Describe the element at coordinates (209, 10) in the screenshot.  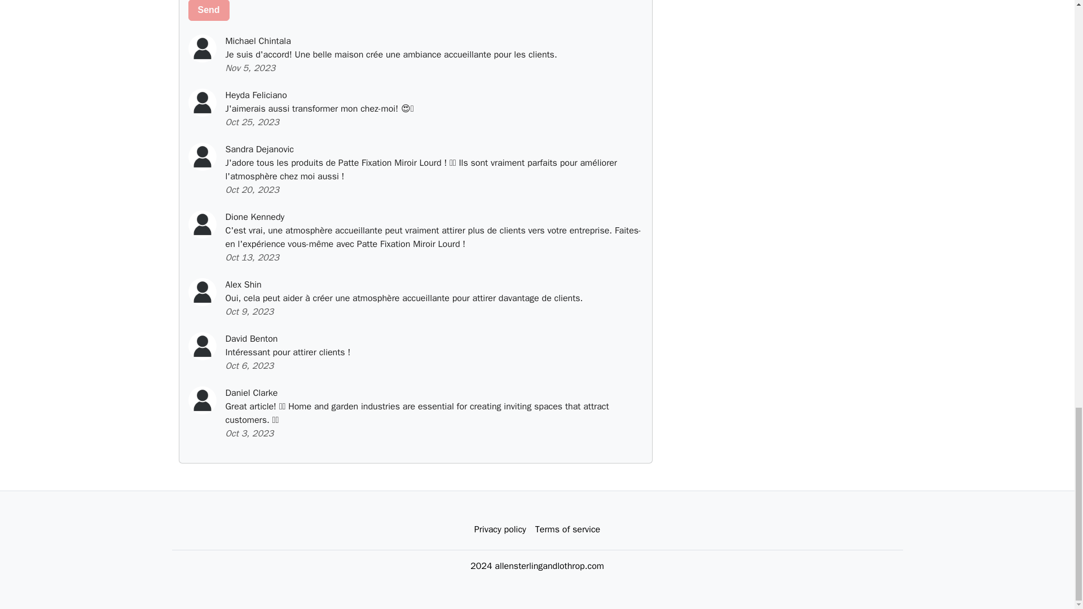
I see `Send` at that location.